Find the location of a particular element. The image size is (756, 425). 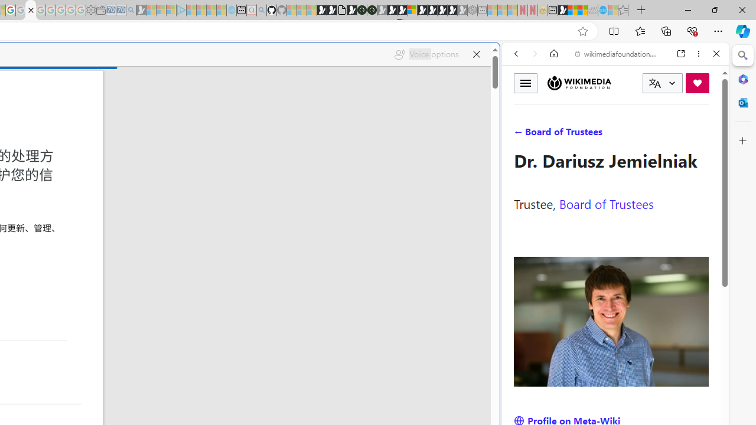

Close split screen is located at coordinates (498, 60).